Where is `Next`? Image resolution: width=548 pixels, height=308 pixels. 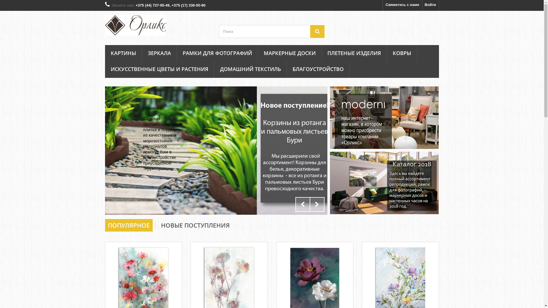 Next is located at coordinates (317, 204).